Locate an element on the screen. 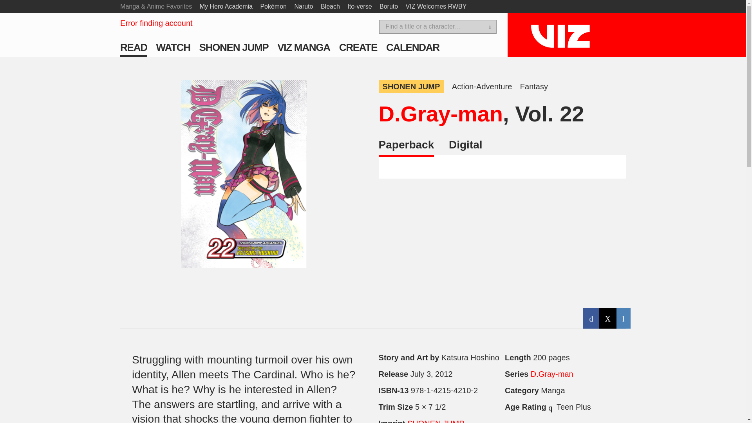  Paperback is located at coordinates (407, 148).